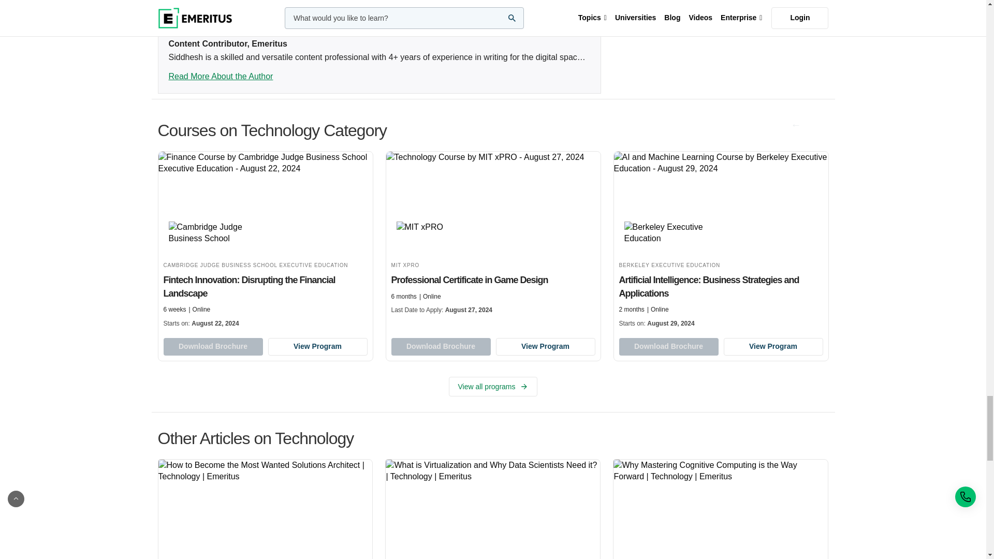 This screenshot has width=994, height=559. What do you see at coordinates (669, 233) in the screenshot?
I see `Berkeley Executive Education` at bounding box center [669, 233].